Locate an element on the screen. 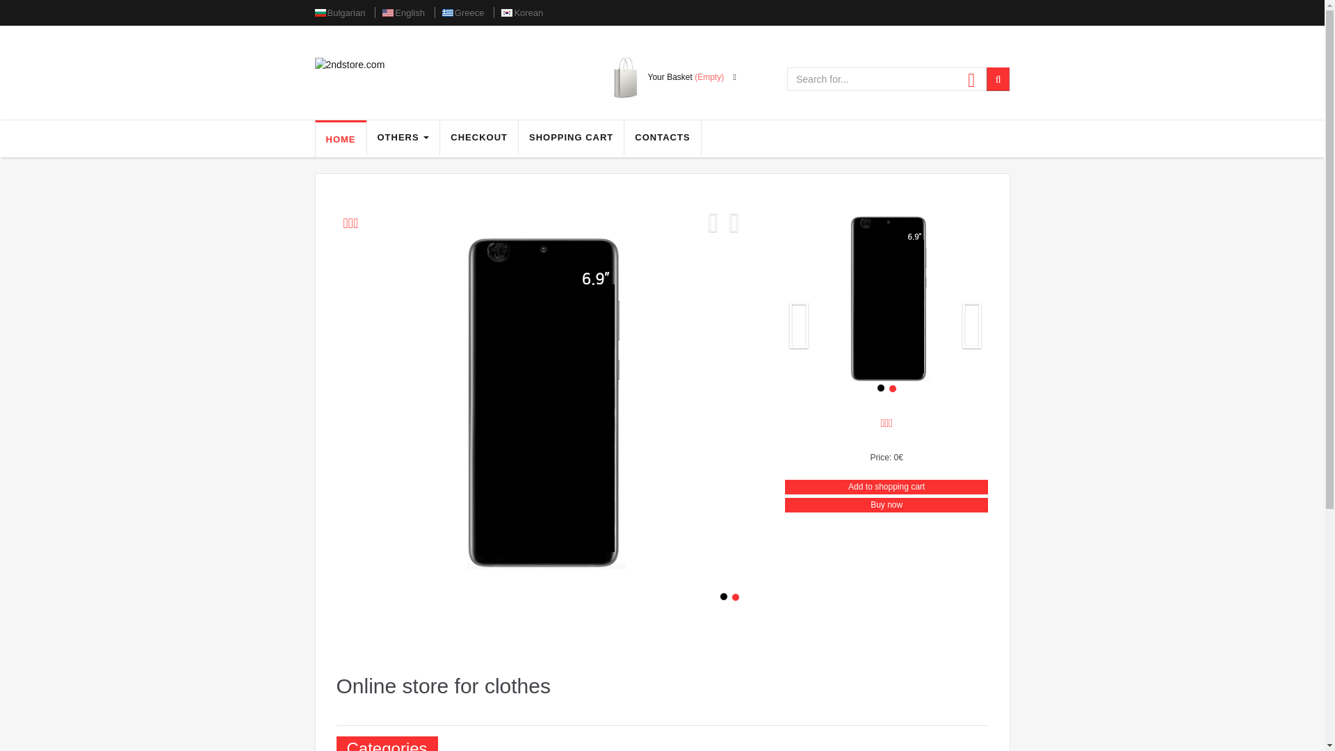 This screenshot has height=751, width=1335. OTHERS is located at coordinates (403, 138).